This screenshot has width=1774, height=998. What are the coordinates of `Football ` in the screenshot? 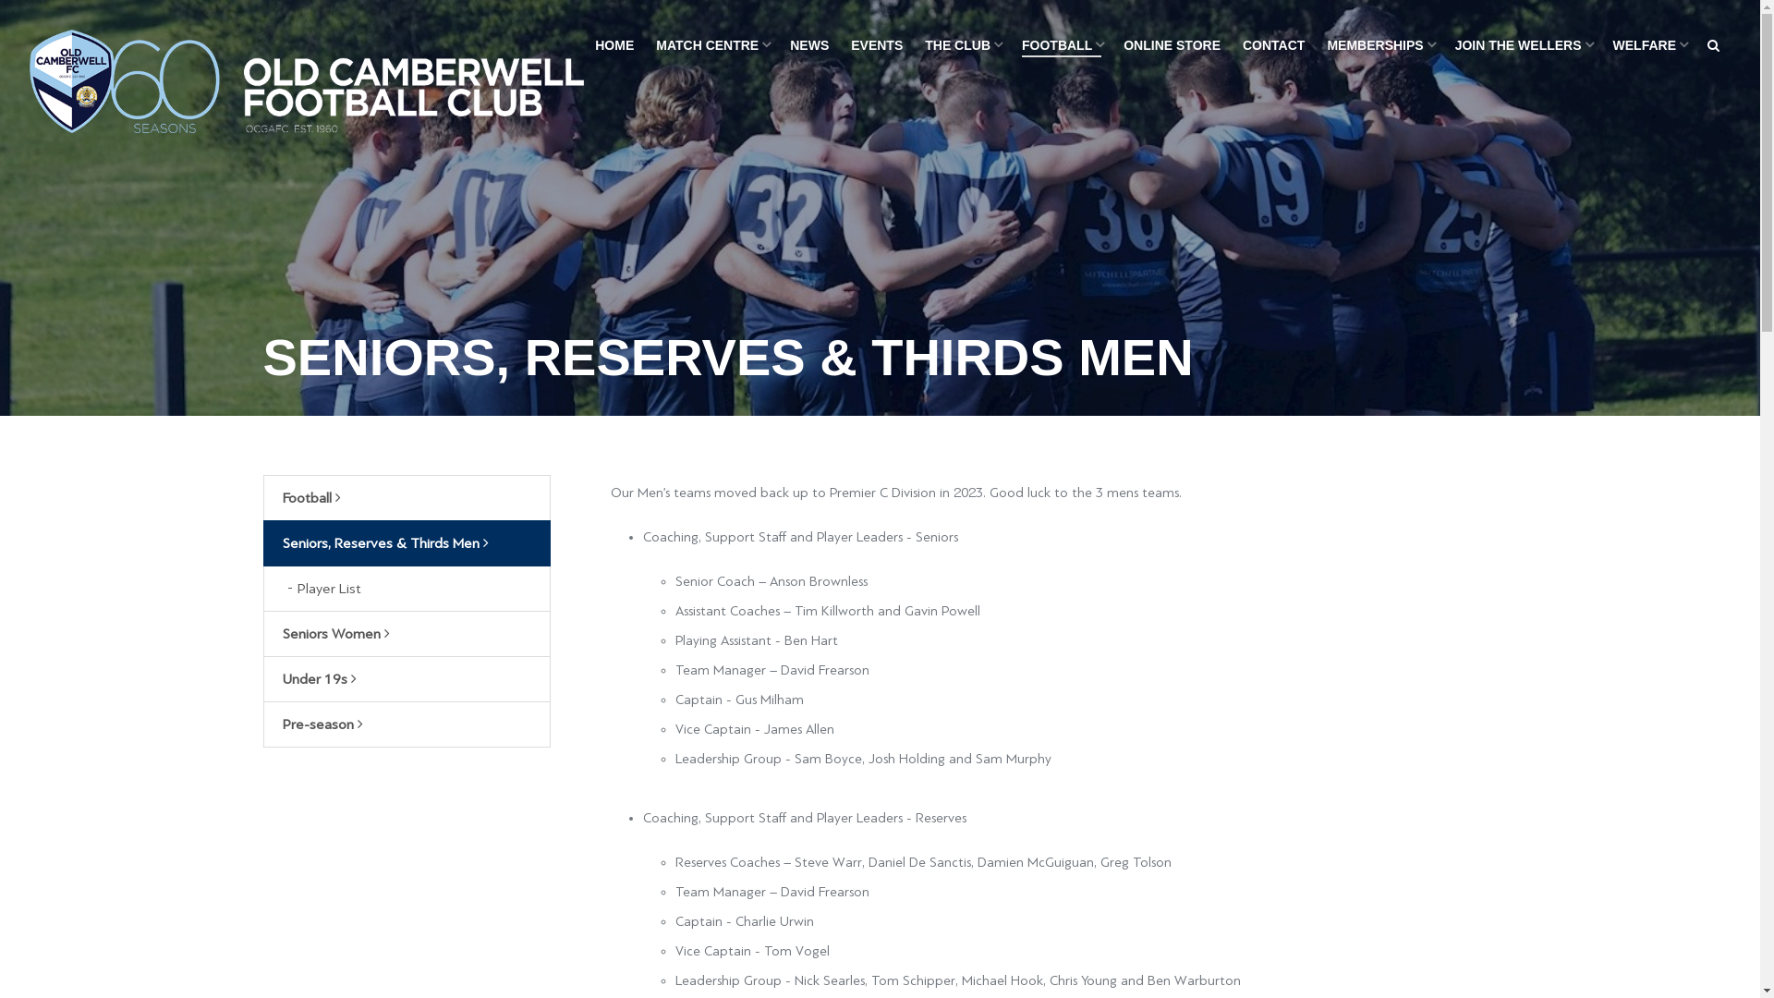 It's located at (407, 498).